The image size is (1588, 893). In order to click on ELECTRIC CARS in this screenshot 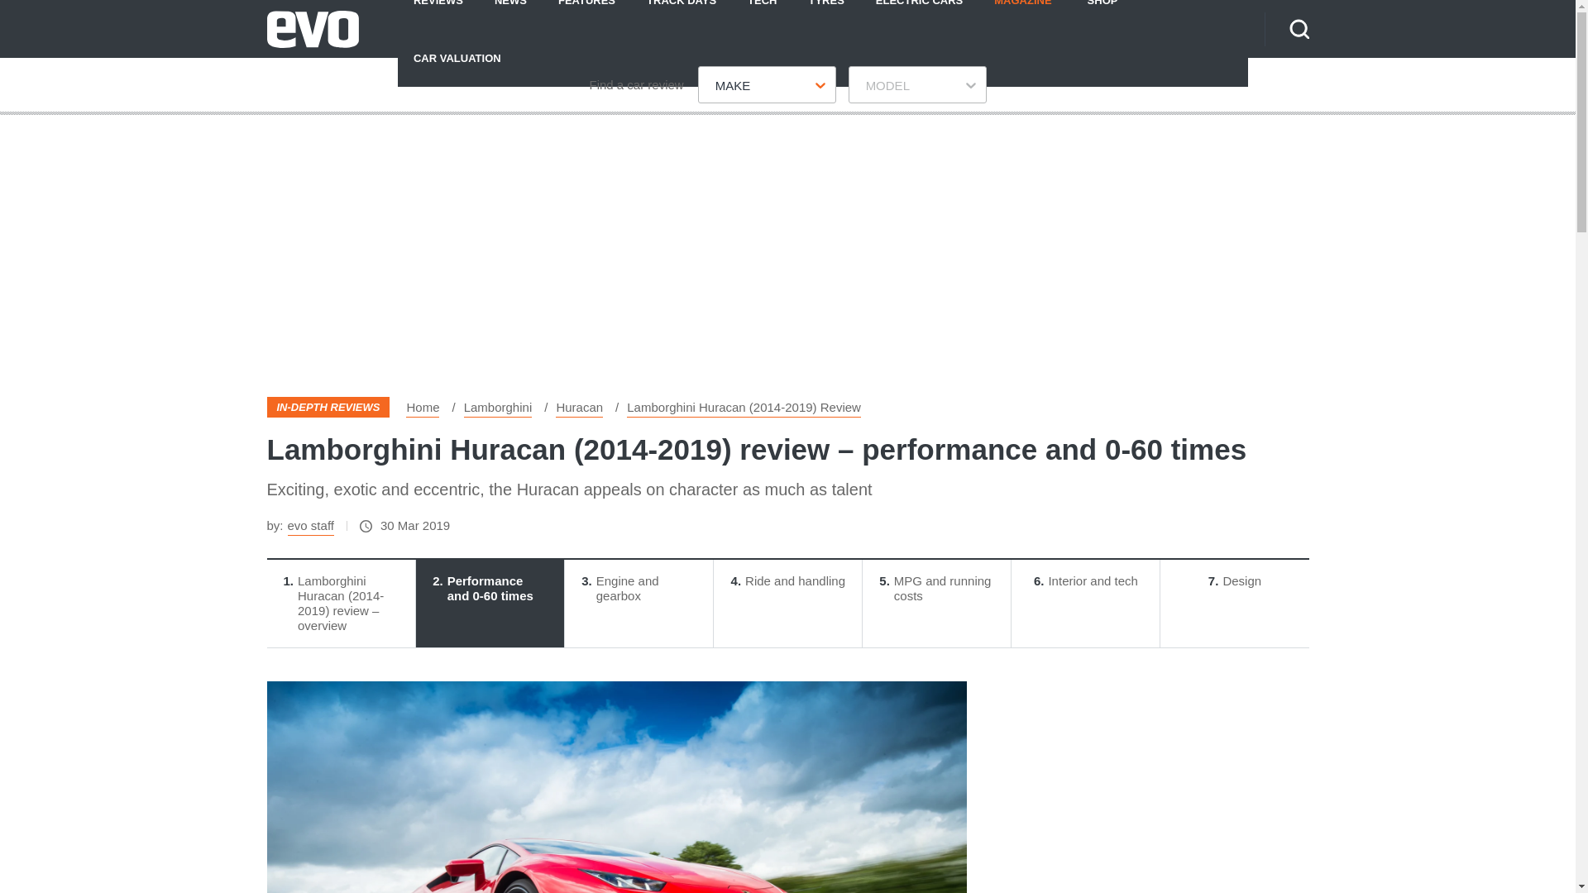, I will do `click(919, 14)`.